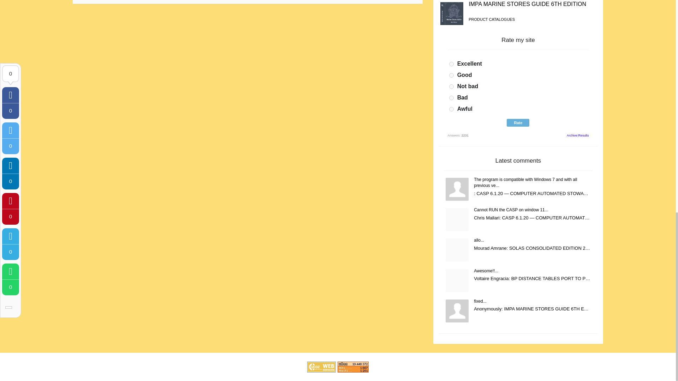 The height and width of the screenshot is (381, 678). I want to click on 5, so click(451, 109).